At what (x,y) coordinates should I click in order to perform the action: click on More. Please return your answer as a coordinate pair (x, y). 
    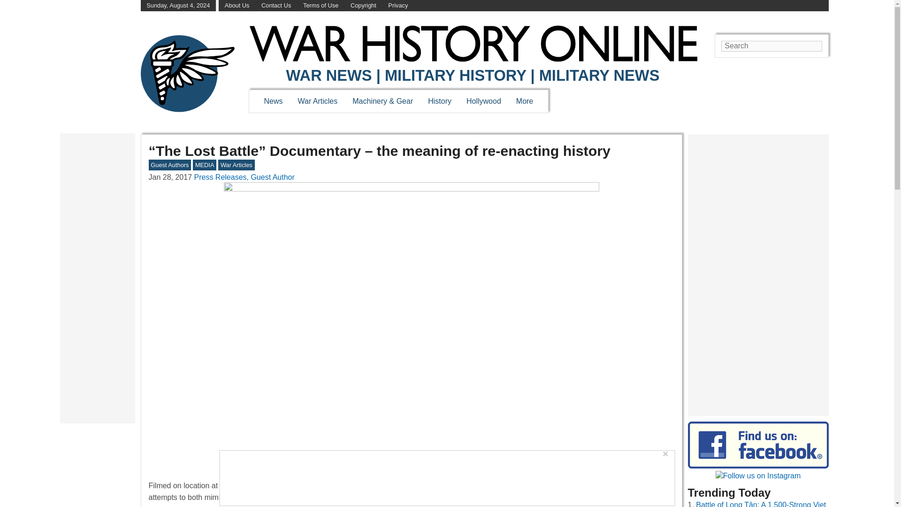
    Looking at the image, I should click on (525, 101).